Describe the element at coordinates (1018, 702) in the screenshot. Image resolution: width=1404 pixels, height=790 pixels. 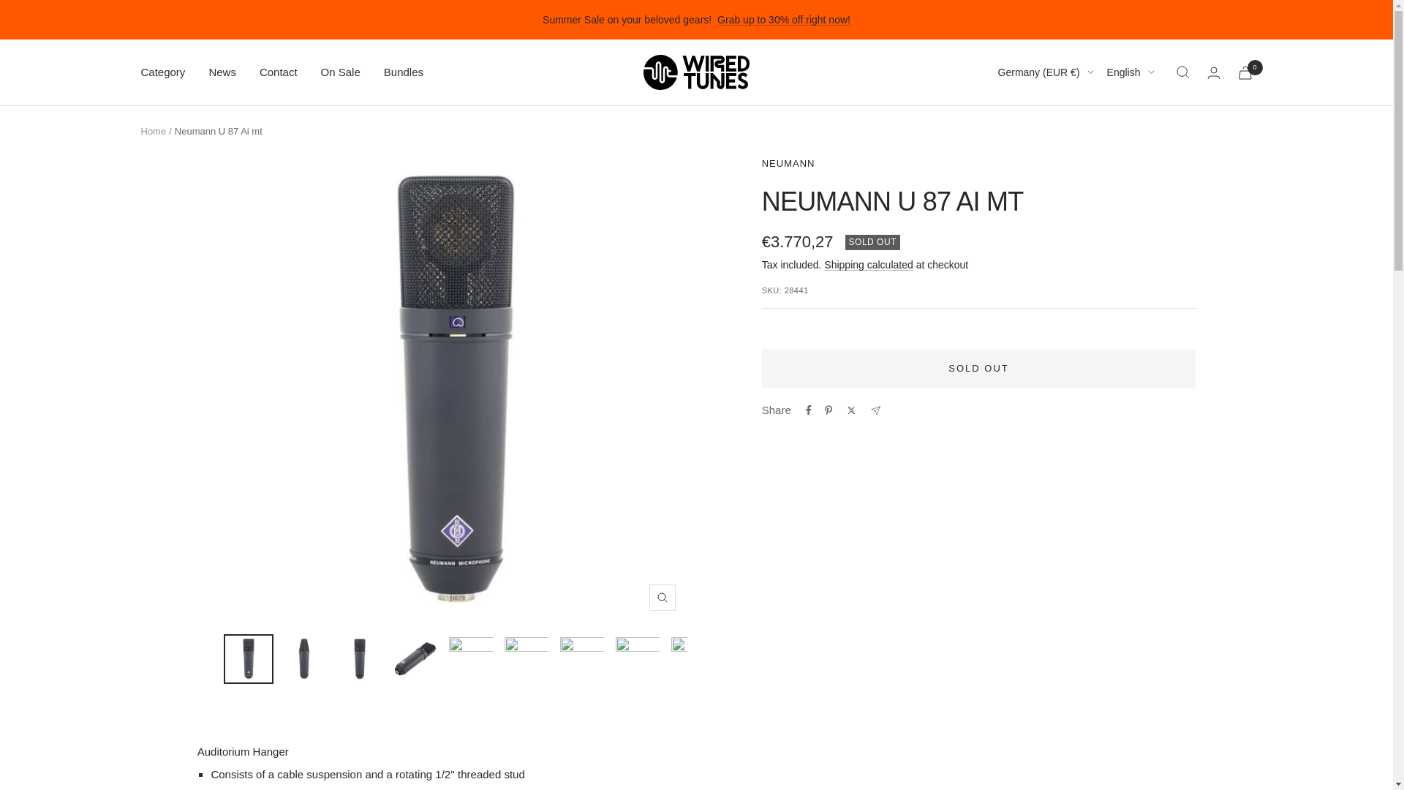
I see `RO` at that location.